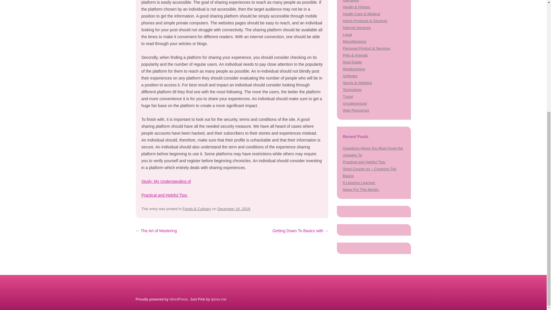  I want to click on Uncategorized, so click(355, 103).